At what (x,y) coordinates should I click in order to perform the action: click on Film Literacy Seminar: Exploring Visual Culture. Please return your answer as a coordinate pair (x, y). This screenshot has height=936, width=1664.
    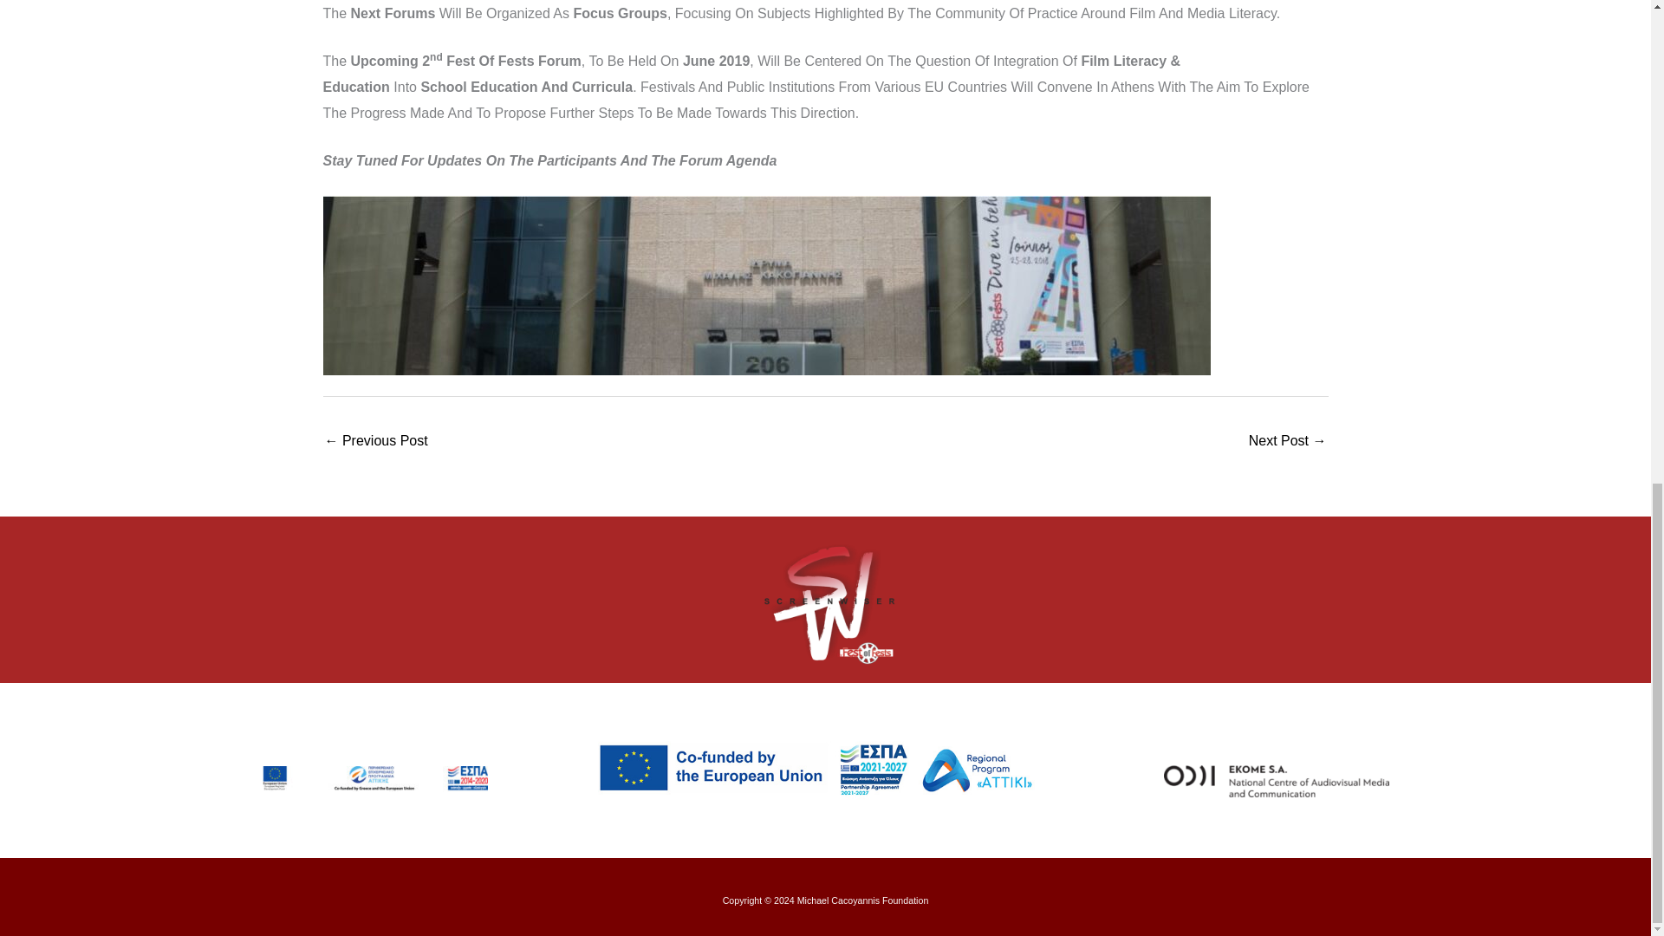
    Looking at the image, I should click on (1288, 442).